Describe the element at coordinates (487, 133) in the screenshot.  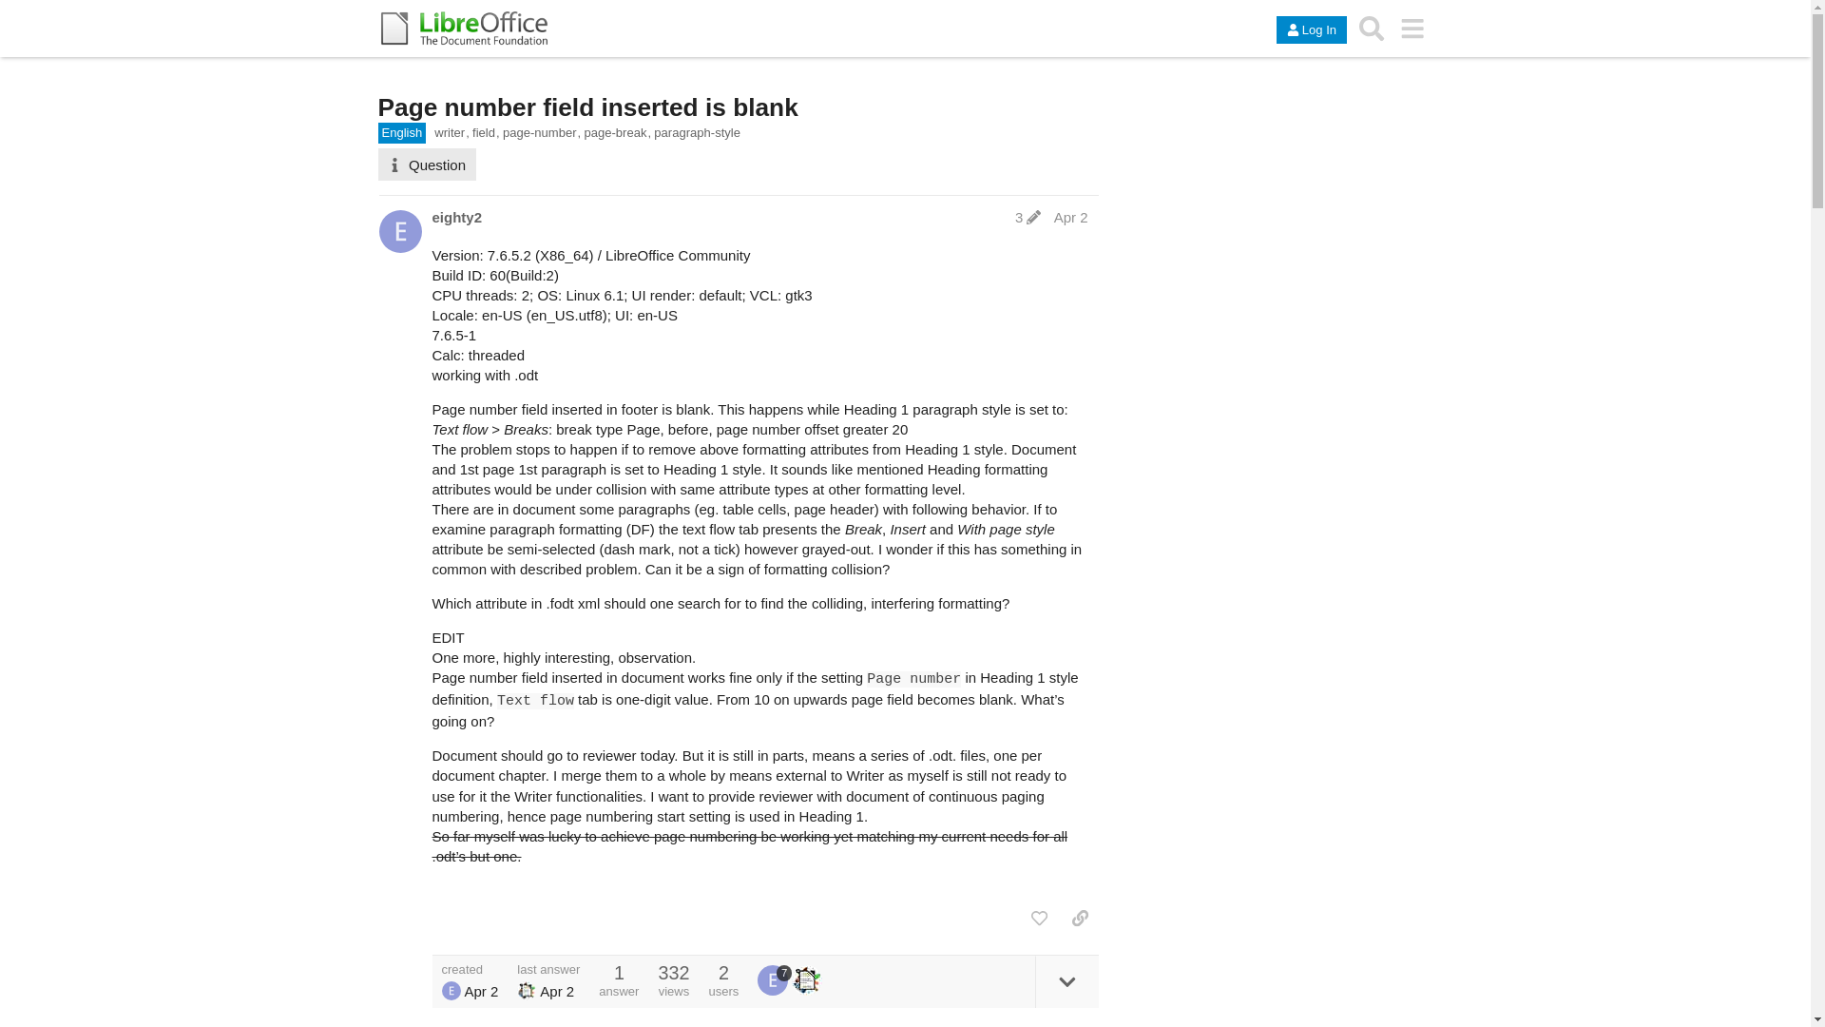
I see `field` at that location.